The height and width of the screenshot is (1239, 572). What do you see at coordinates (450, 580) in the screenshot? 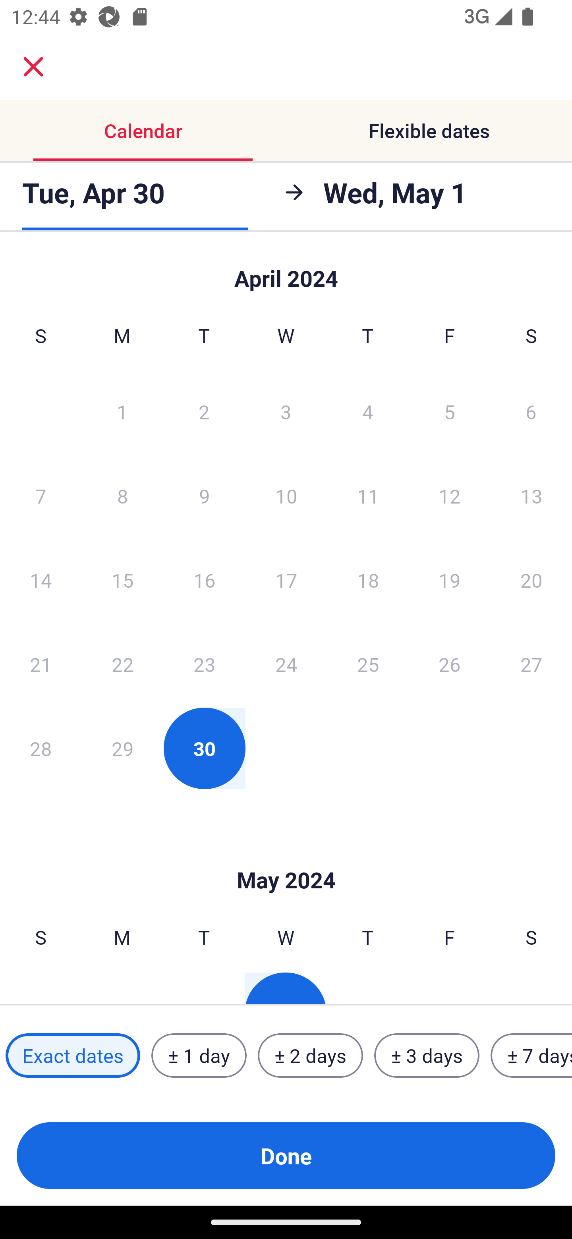
I see `19 Friday, April 19, 2024` at bounding box center [450, 580].